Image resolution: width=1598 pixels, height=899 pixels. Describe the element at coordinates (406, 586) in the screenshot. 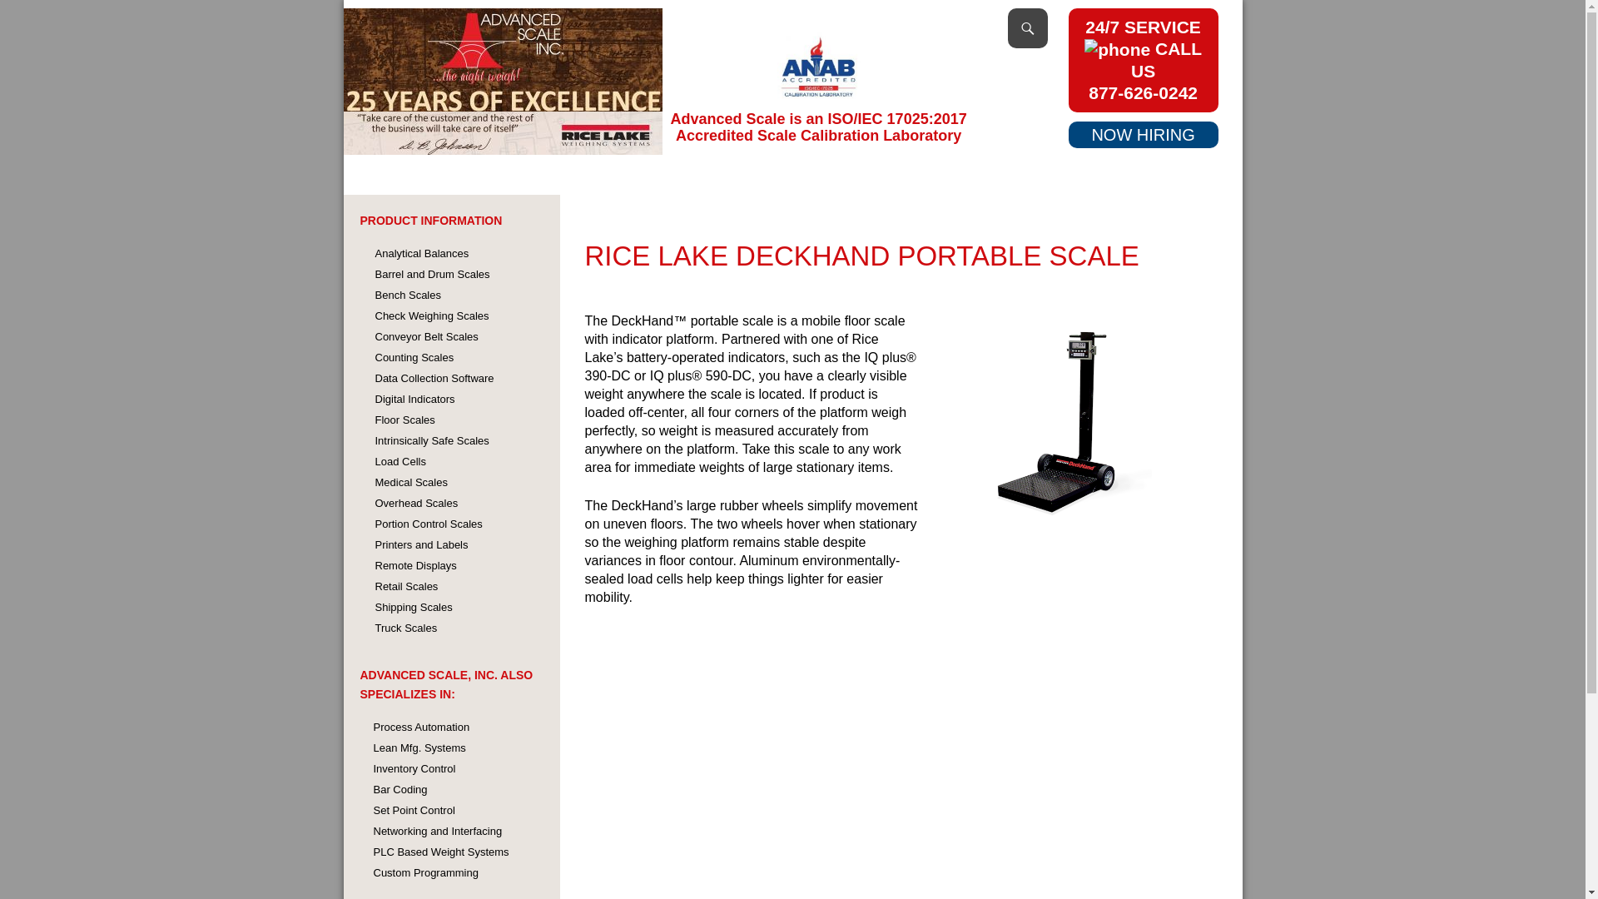

I see `Retail Scales` at that location.